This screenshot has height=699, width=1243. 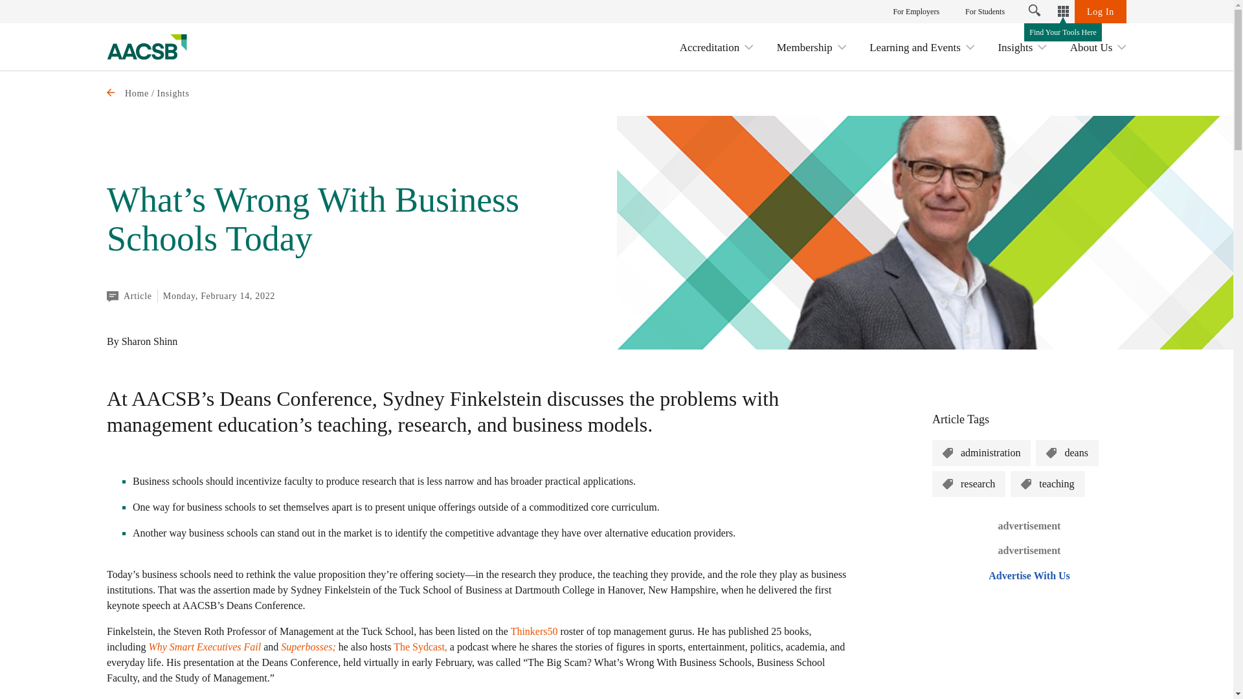 I want to click on Insights, so click(x=1022, y=47).